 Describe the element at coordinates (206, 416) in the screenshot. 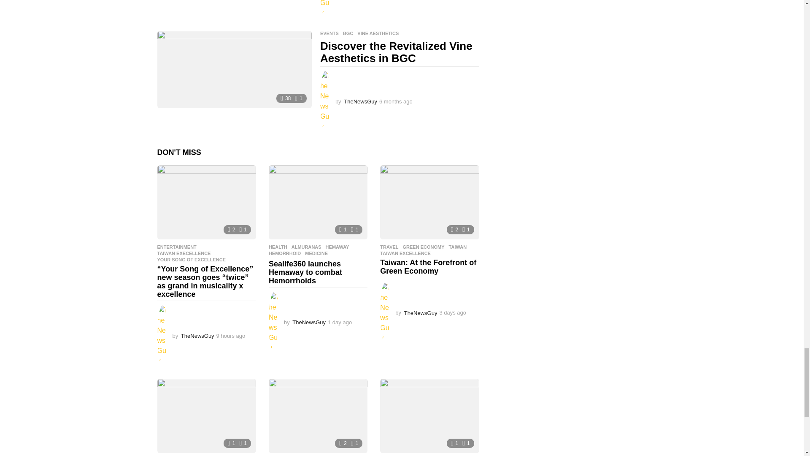

I see `WOW! Fiesta names its Newest Singing Superstars` at that location.